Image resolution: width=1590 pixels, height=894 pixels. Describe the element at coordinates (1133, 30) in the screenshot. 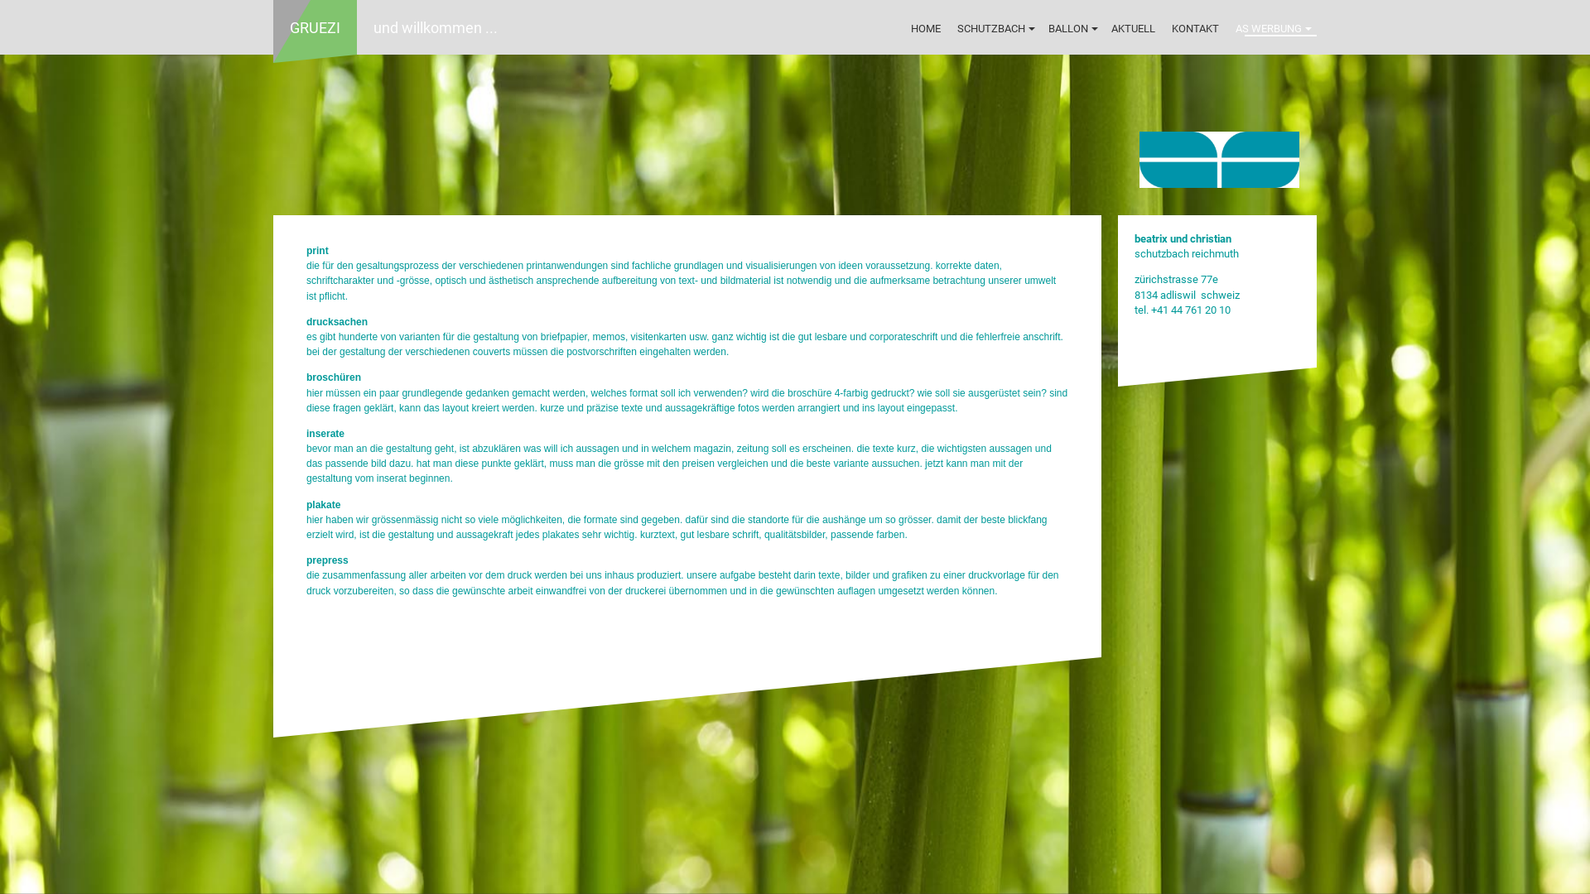

I see `AKTUELL` at that location.